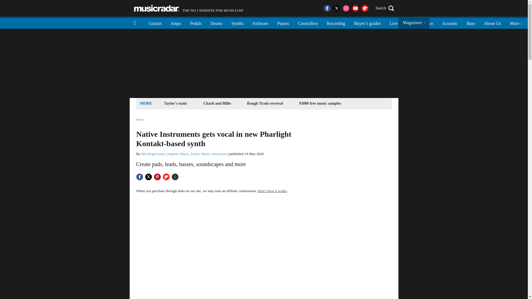 Image resolution: width=532 pixels, height=299 pixels. I want to click on Live, so click(393, 23).